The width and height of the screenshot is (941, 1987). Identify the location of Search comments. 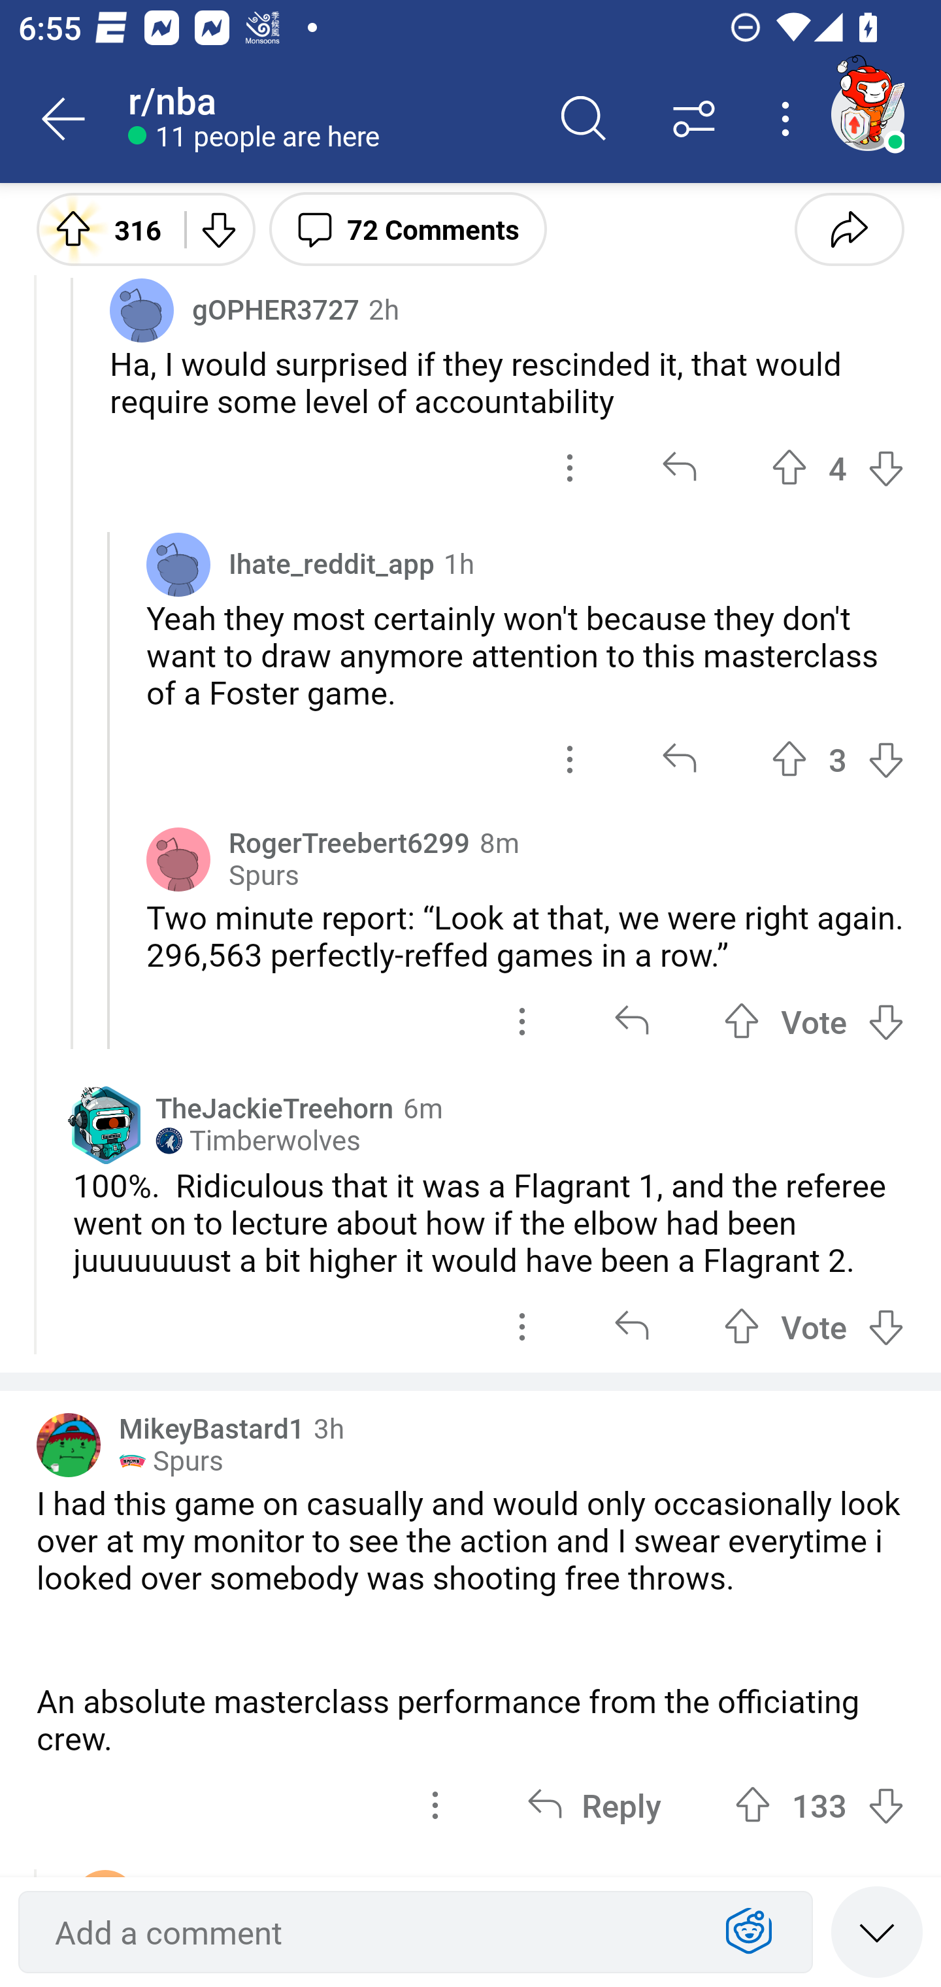
(584, 119).